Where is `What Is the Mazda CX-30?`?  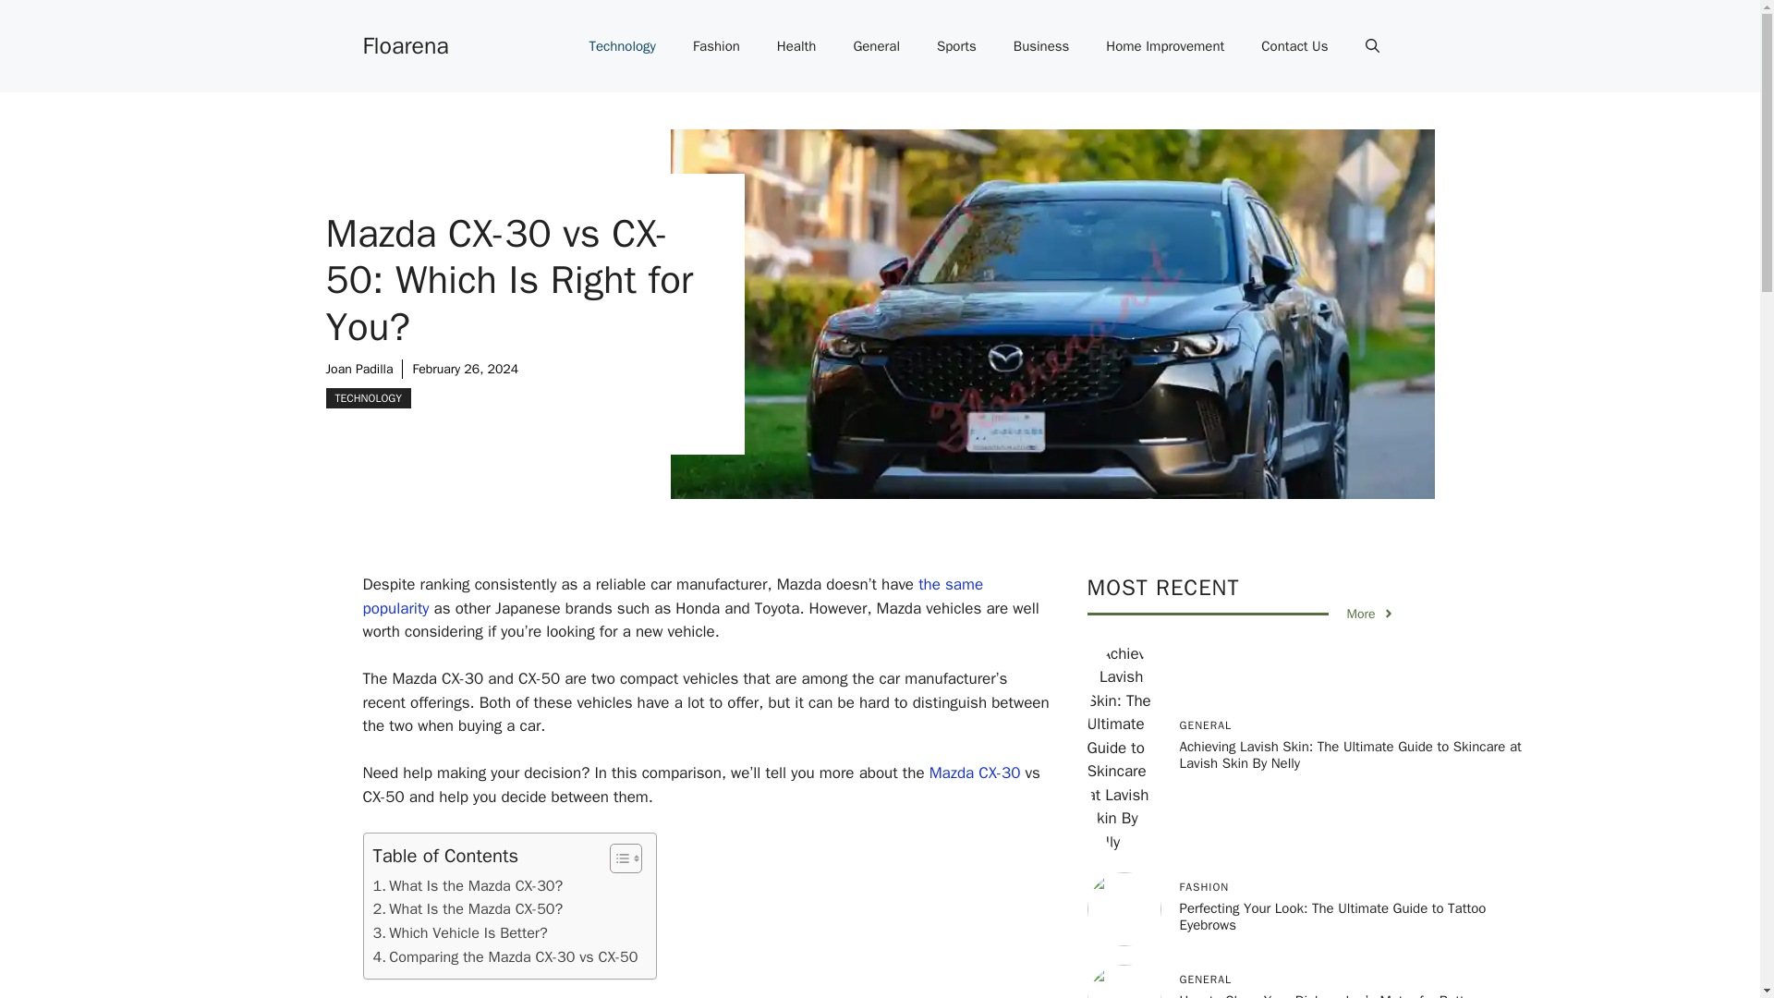 What Is the Mazda CX-30? is located at coordinates (468, 886).